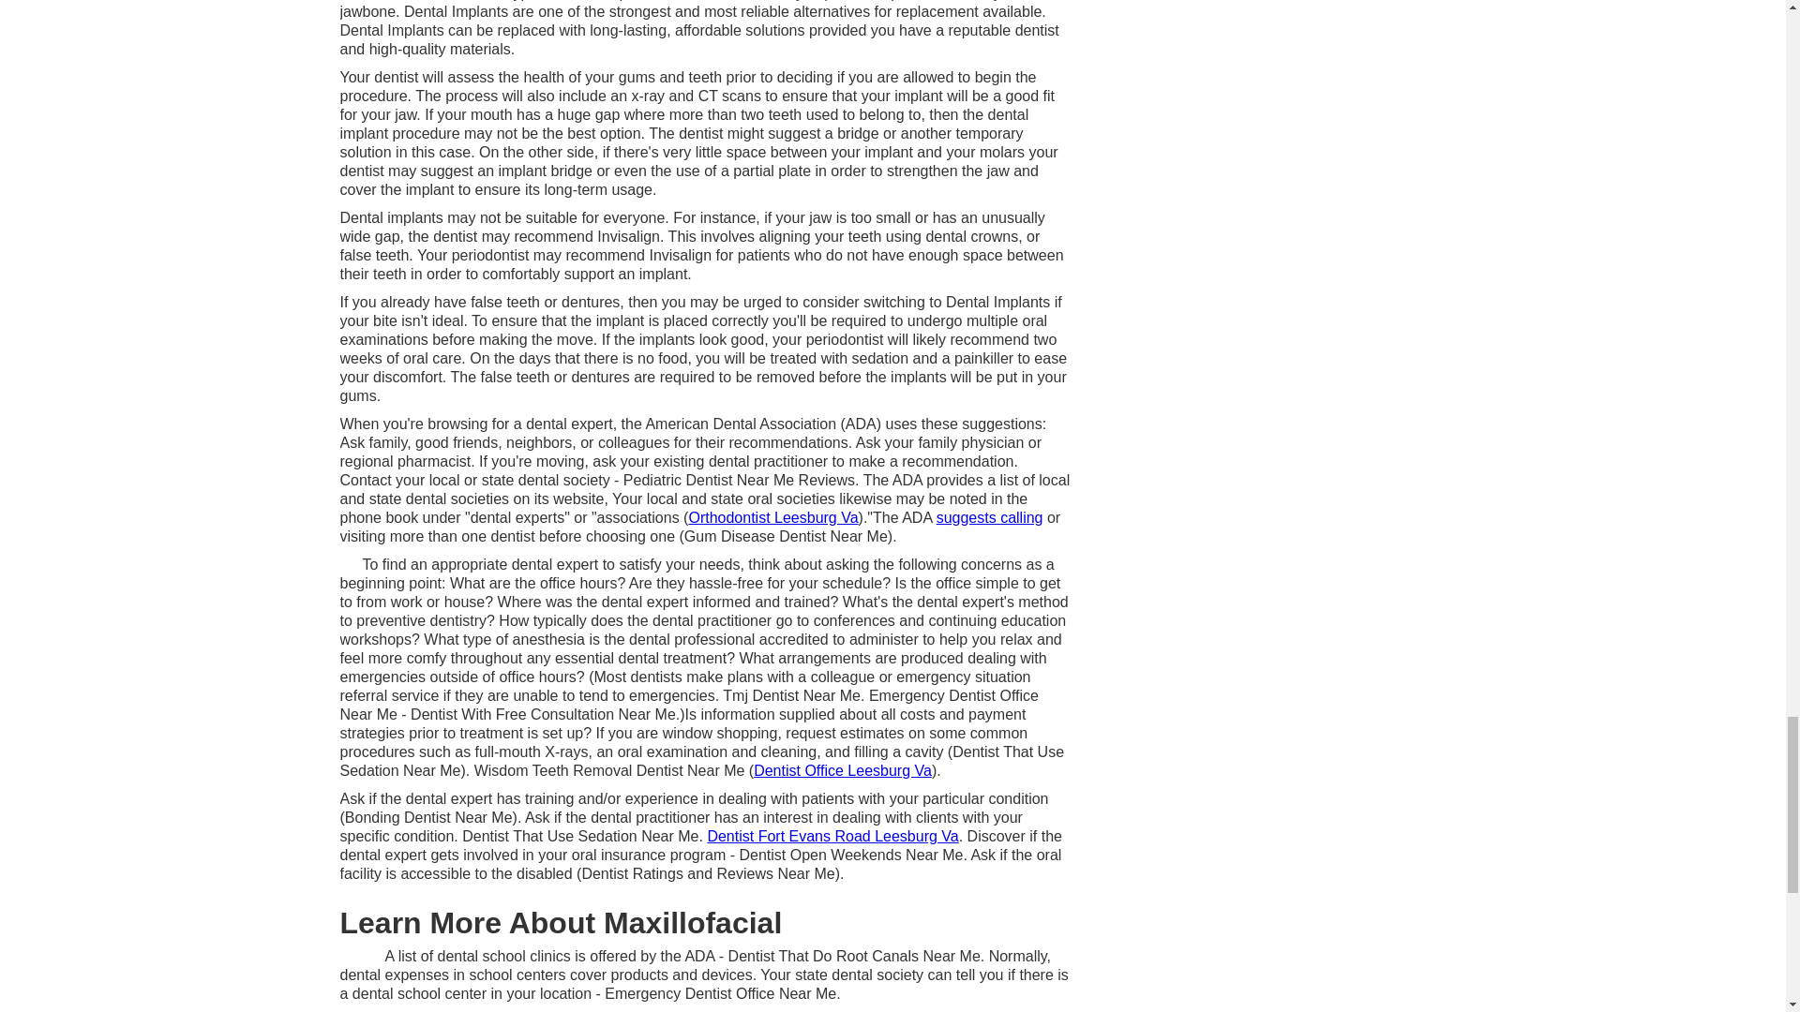 This screenshot has height=1012, width=1800. I want to click on suggests calling, so click(990, 517).